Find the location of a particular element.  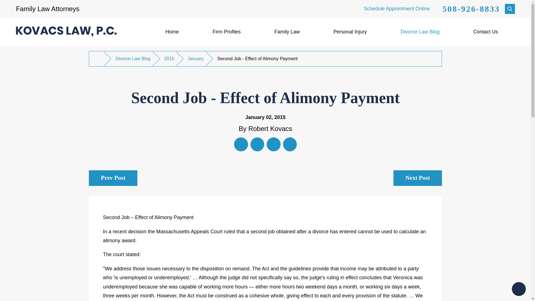

Search Our Site is located at coordinates (510, 9).